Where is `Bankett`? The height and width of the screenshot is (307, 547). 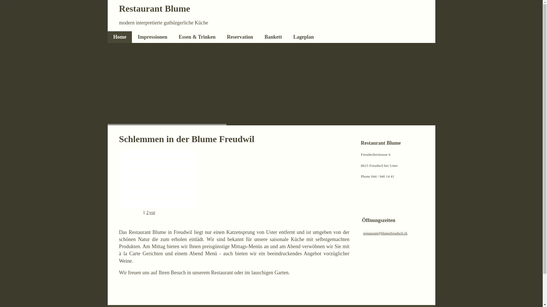 Bankett is located at coordinates (273, 37).